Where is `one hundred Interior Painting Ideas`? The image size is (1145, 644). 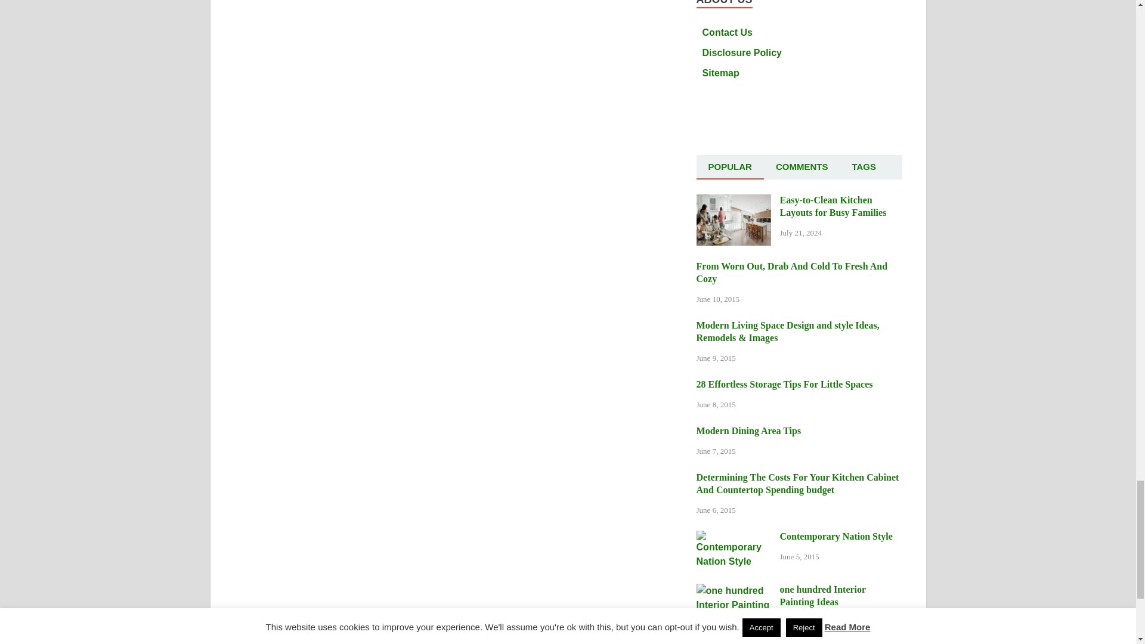 one hundred Interior Painting Ideas is located at coordinates (734, 590).